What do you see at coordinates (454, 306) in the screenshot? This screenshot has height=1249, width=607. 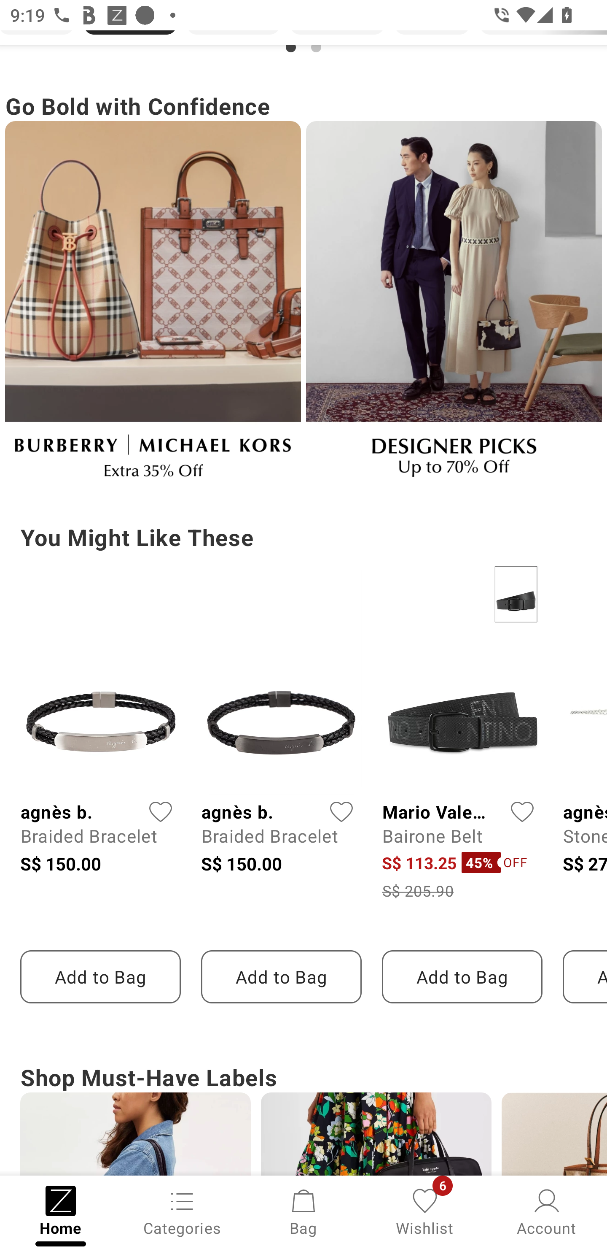 I see `Campaign banner` at bounding box center [454, 306].